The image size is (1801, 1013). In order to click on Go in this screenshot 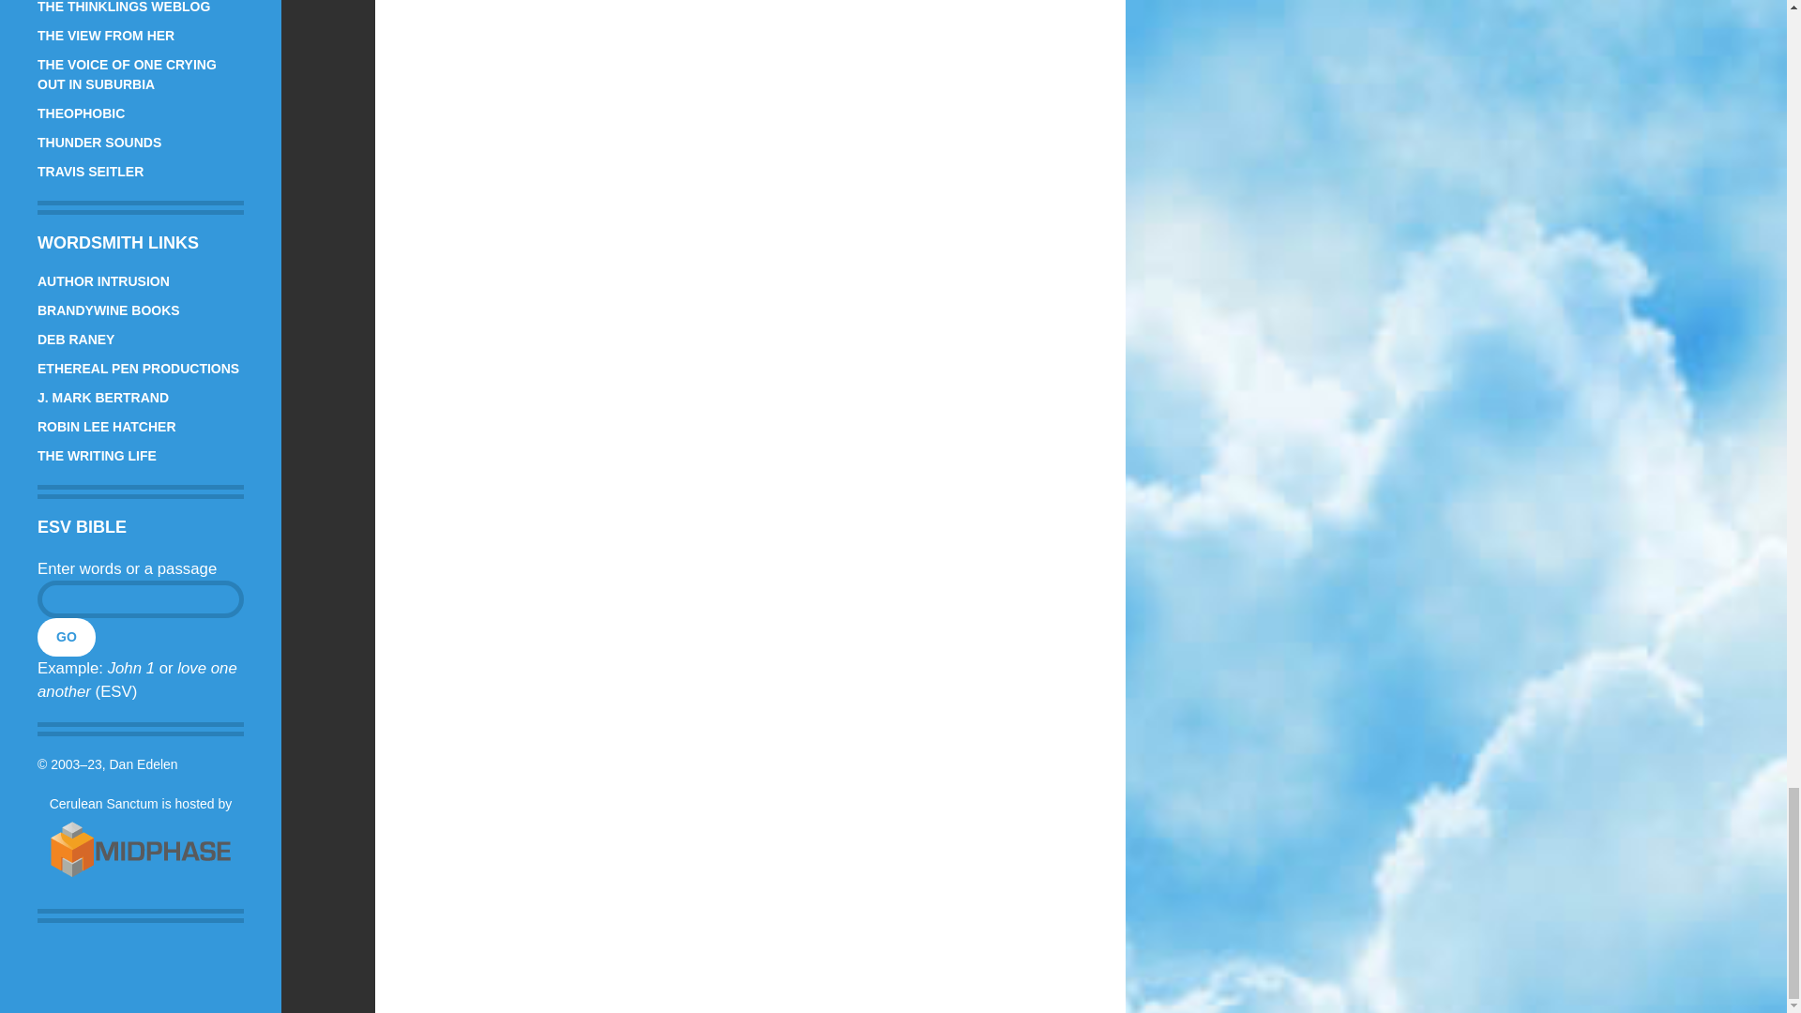, I will do `click(66, 636)`.